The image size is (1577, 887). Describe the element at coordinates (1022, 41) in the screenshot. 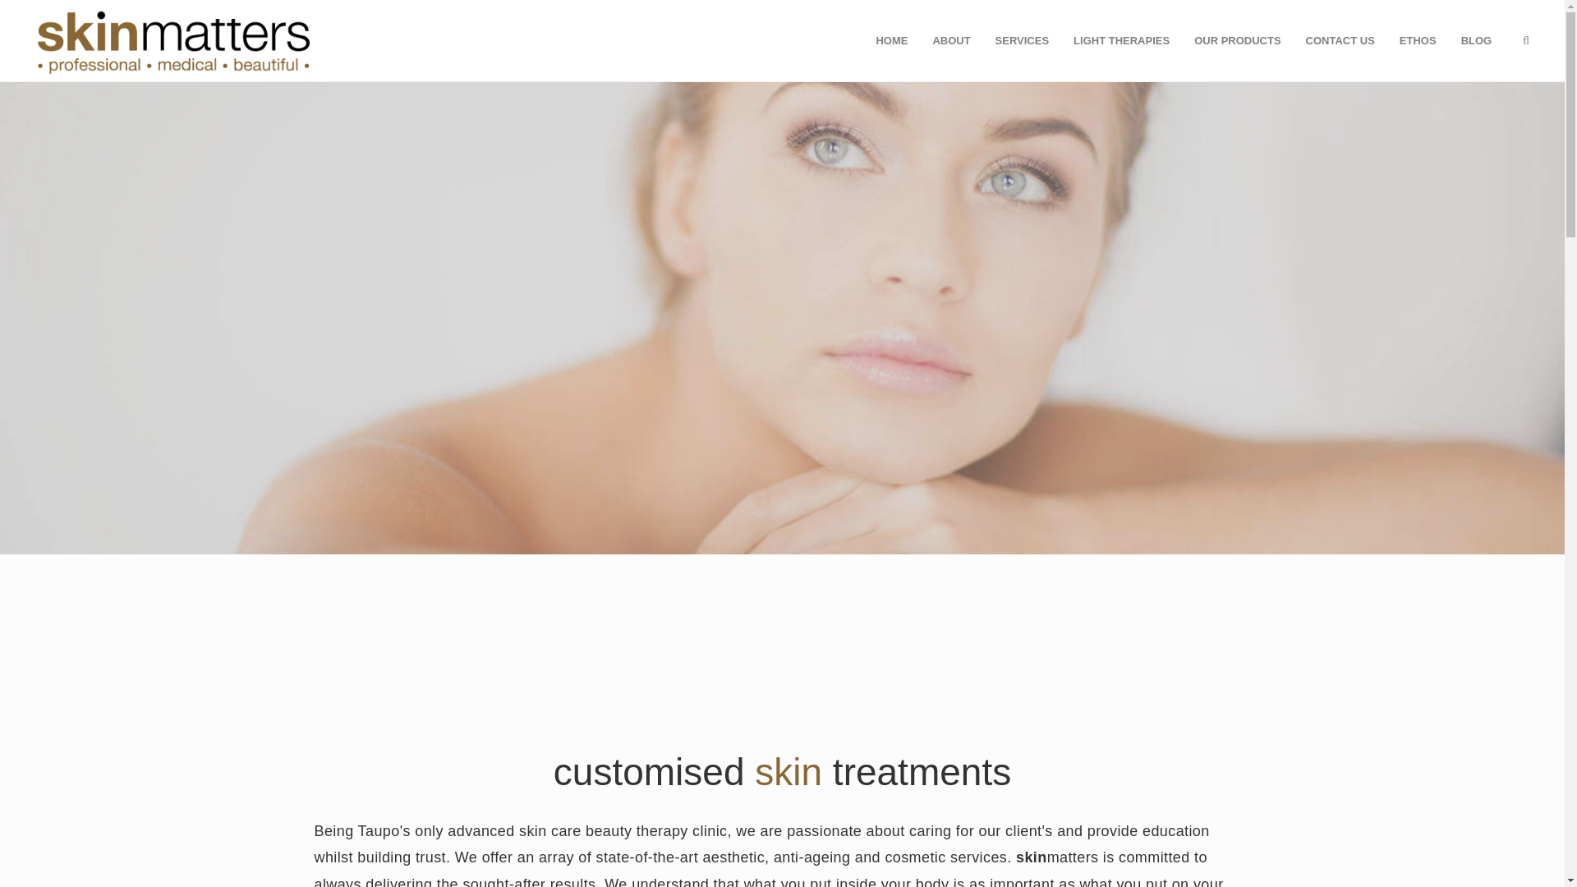

I see `SERVICES` at that location.